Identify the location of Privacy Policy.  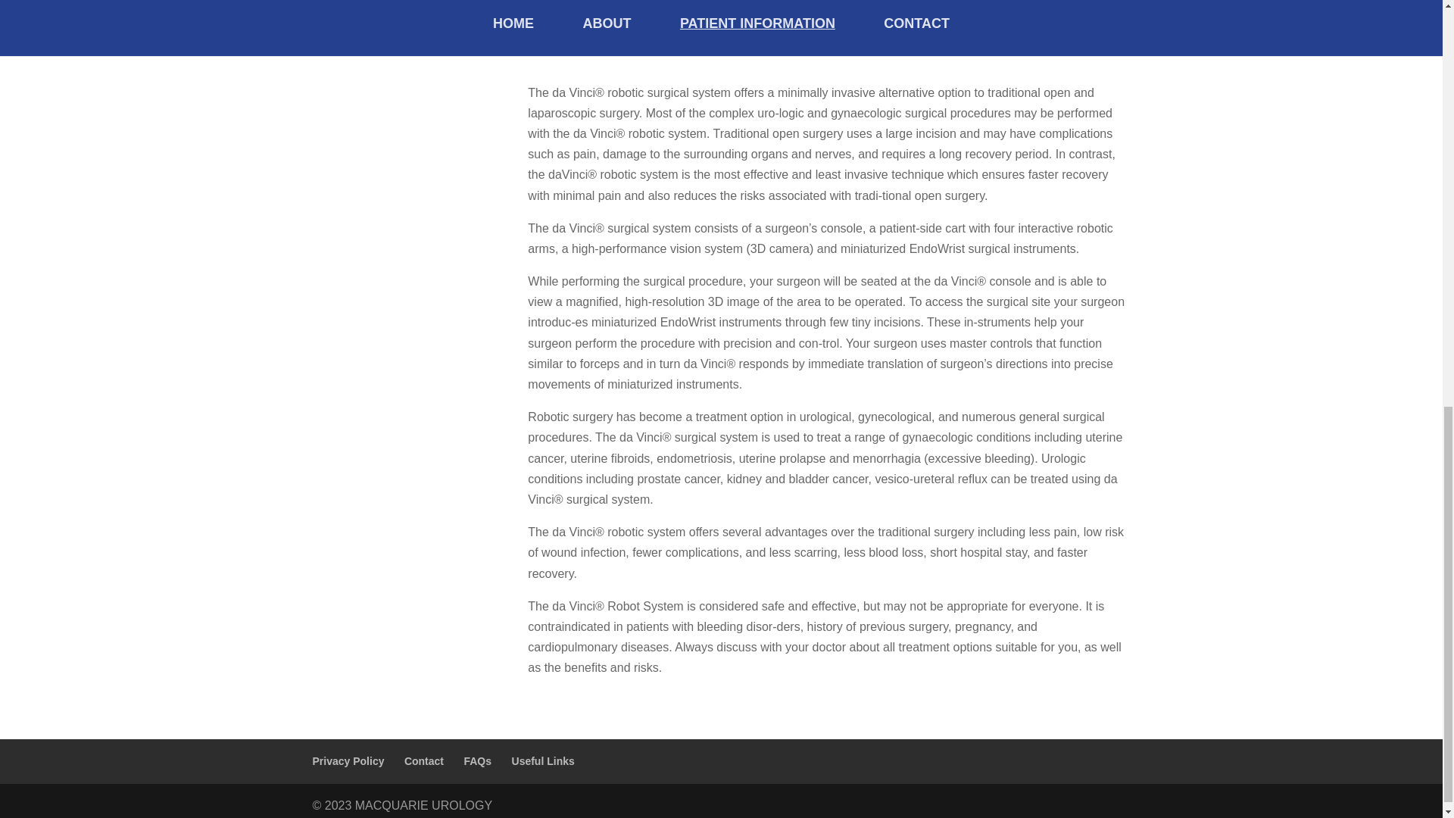
(348, 760).